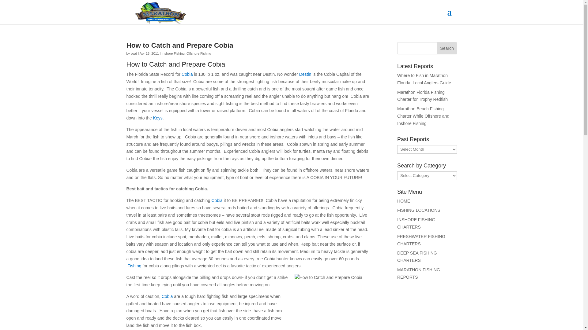 This screenshot has height=330, width=588. What do you see at coordinates (134, 53) in the screenshot?
I see `Posts by owd` at bounding box center [134, 53].